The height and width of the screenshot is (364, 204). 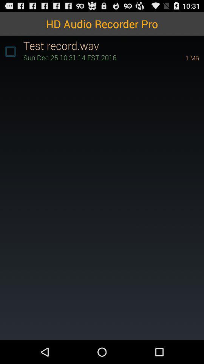 What do you see at coordinates (113, 45) in the screenshot?
I see `tap icon below hd audio recorder item` at bounding box center [113, 45].